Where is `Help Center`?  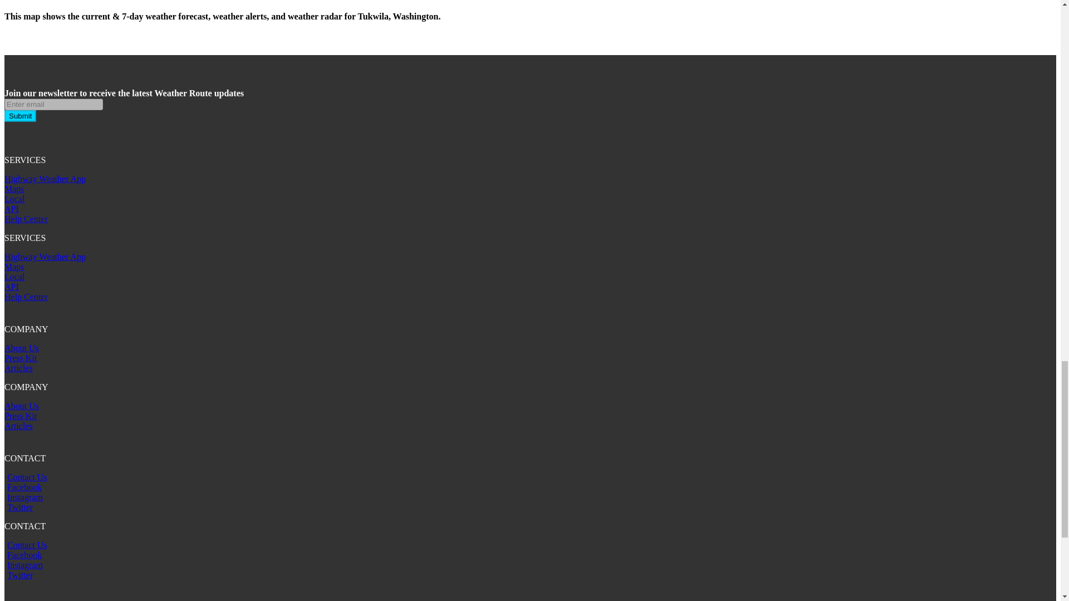 Help Center is located at coordinates (26, 218).